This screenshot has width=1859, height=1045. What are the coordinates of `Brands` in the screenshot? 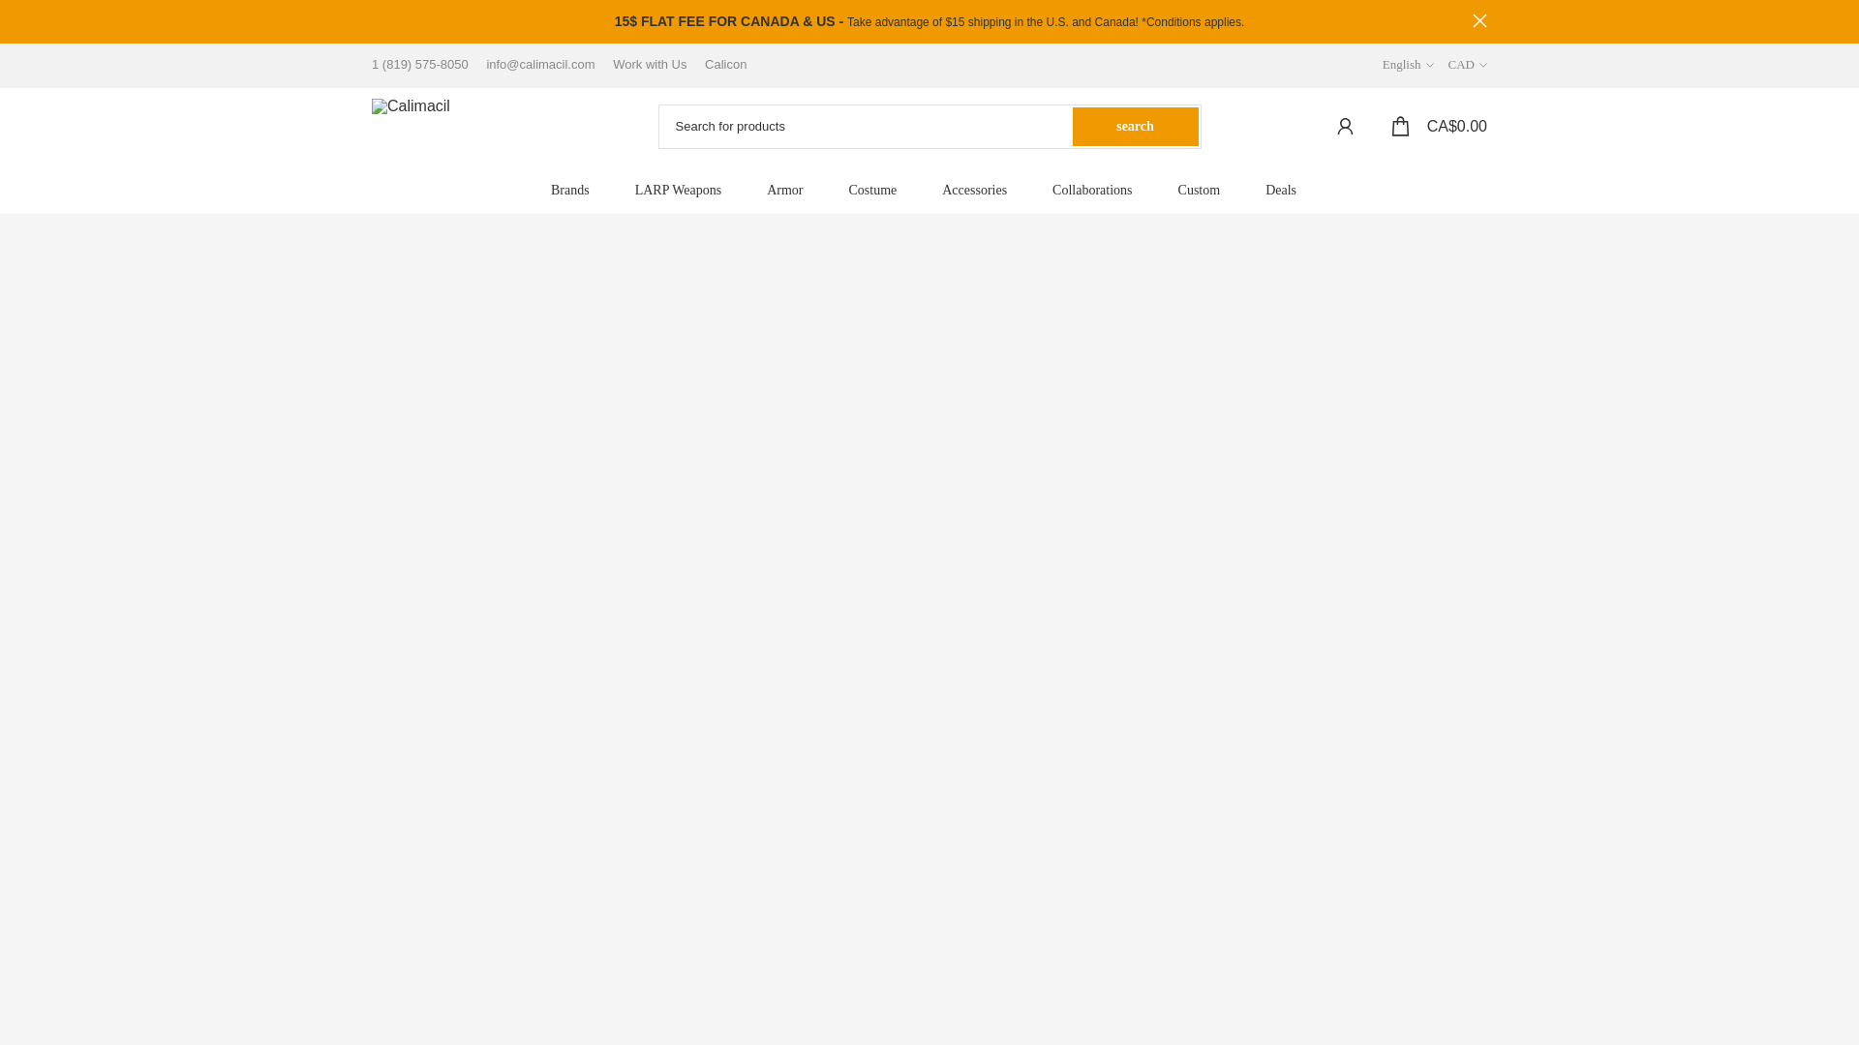 It's located at (575, 190).